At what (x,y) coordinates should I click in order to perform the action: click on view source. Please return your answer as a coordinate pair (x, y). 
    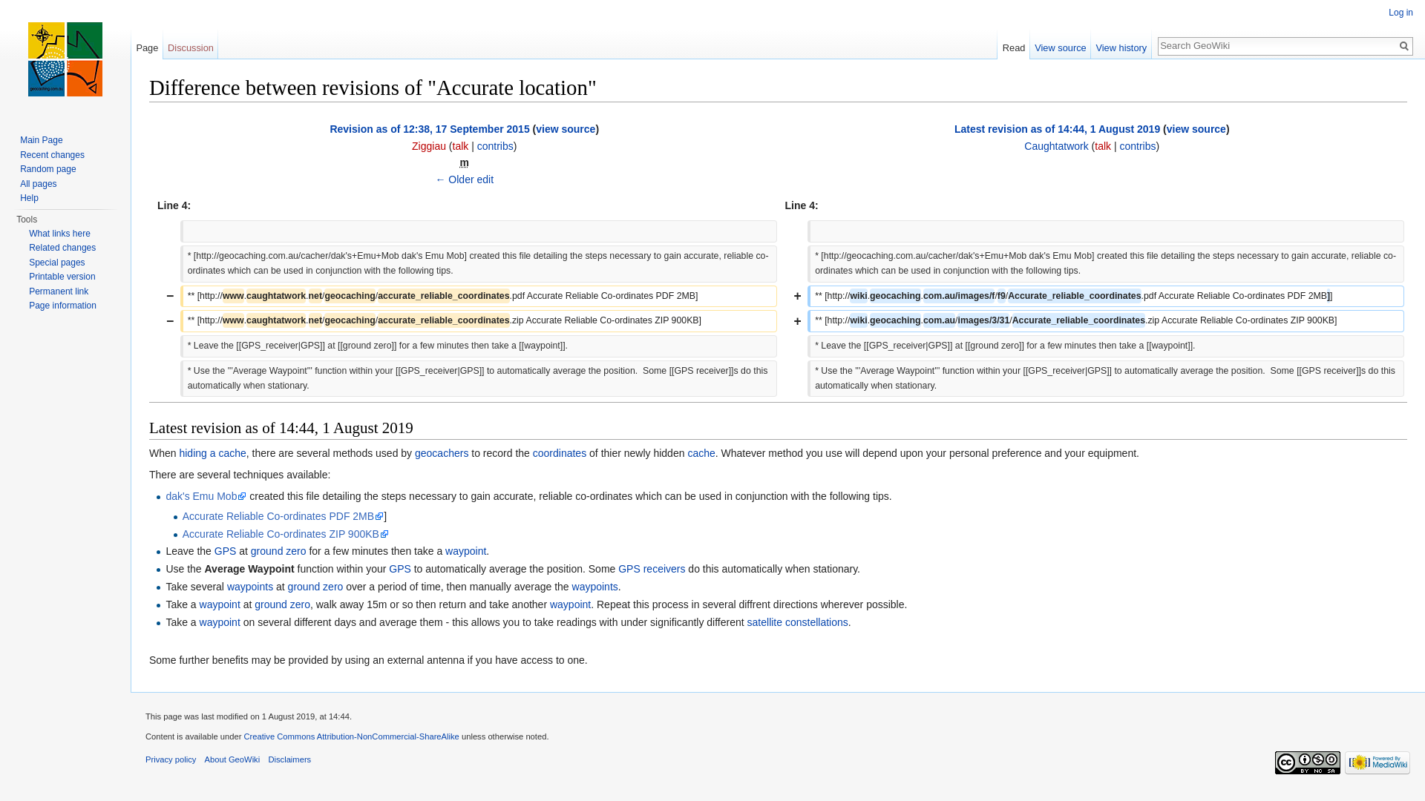
    Looking at the image, I should click on (1196, 129).